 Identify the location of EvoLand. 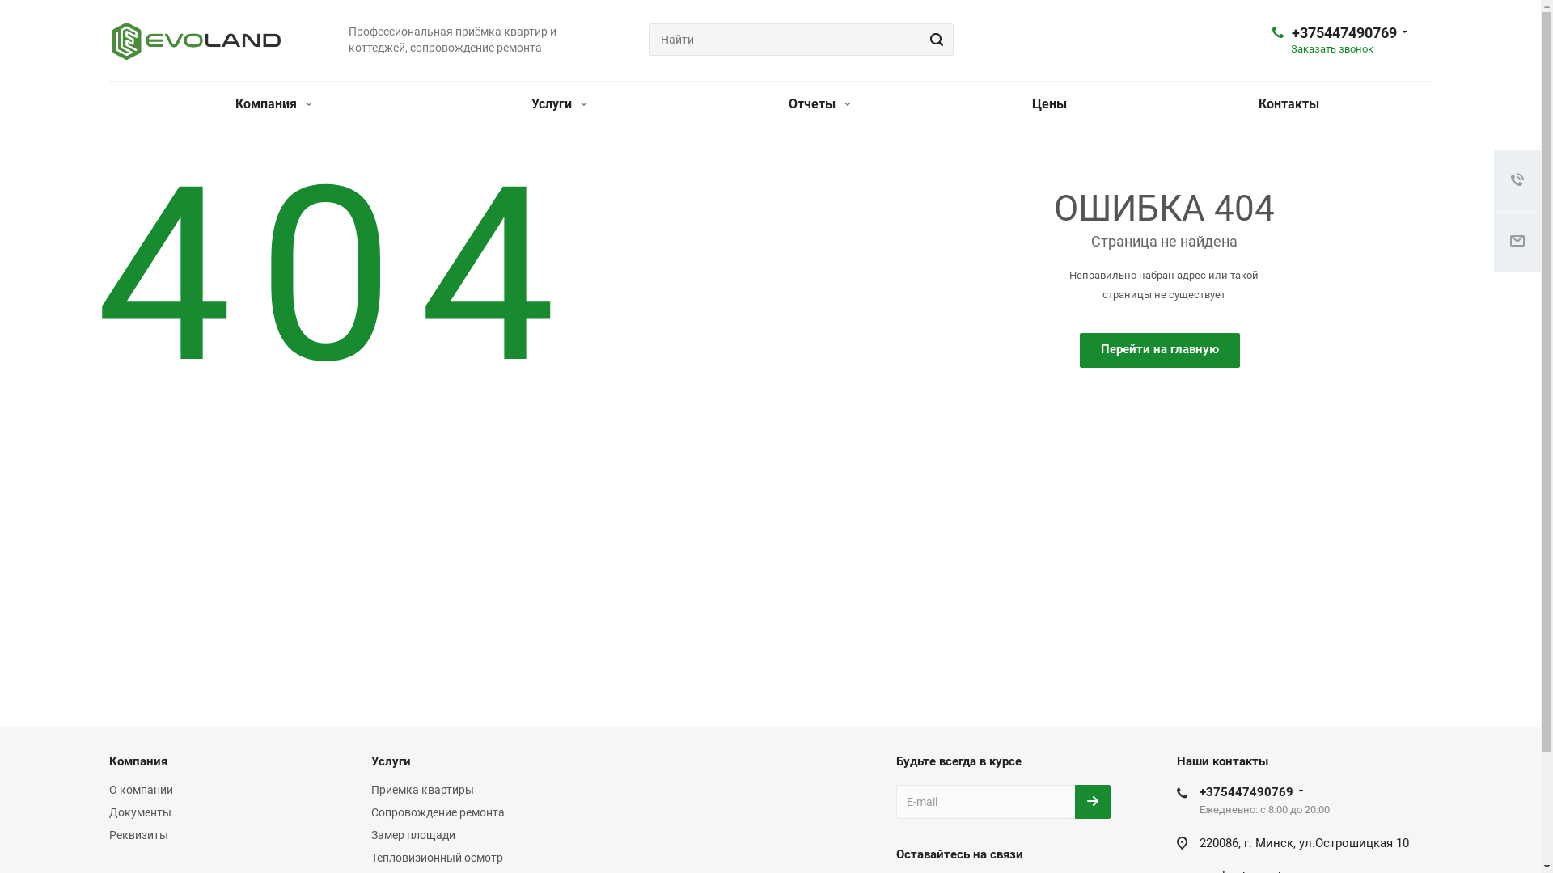
(196, 41).